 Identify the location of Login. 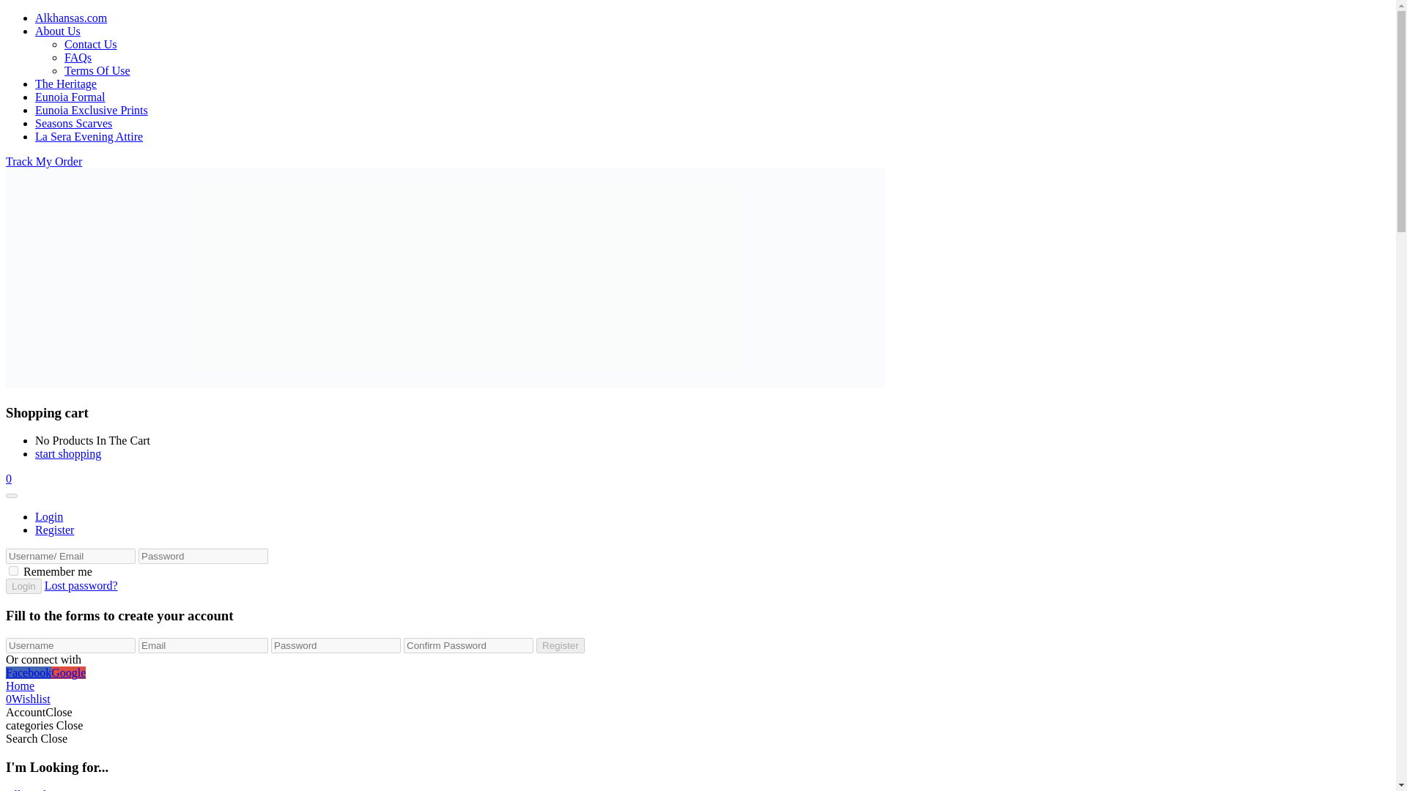
(23, 586).